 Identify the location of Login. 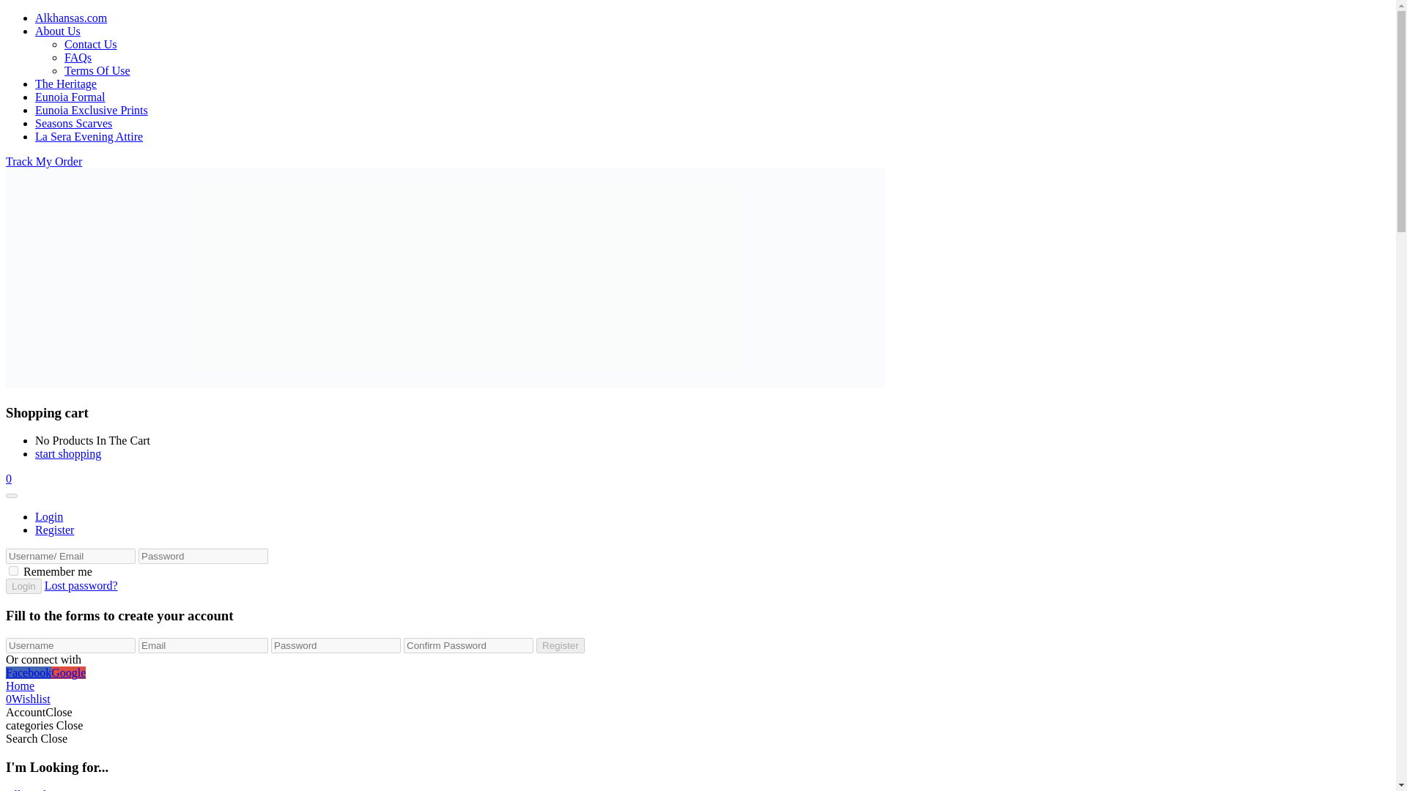
(23, 586).